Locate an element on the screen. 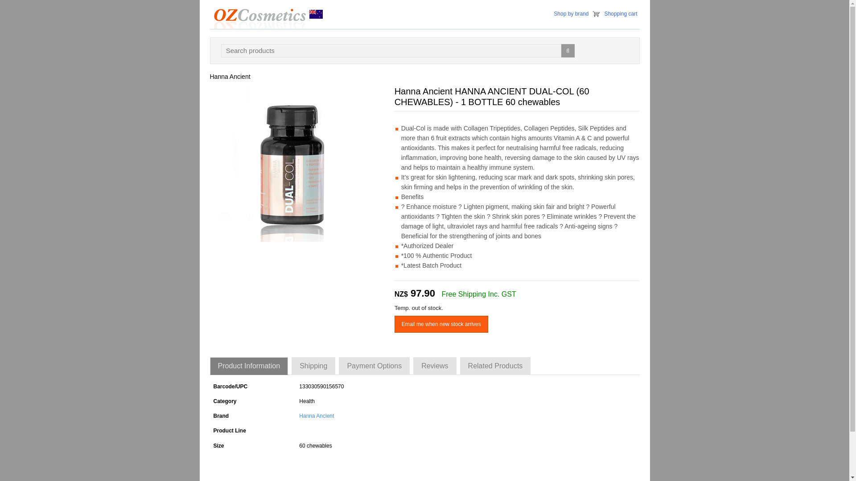  Payment Options is located at coordinates (374, 366).